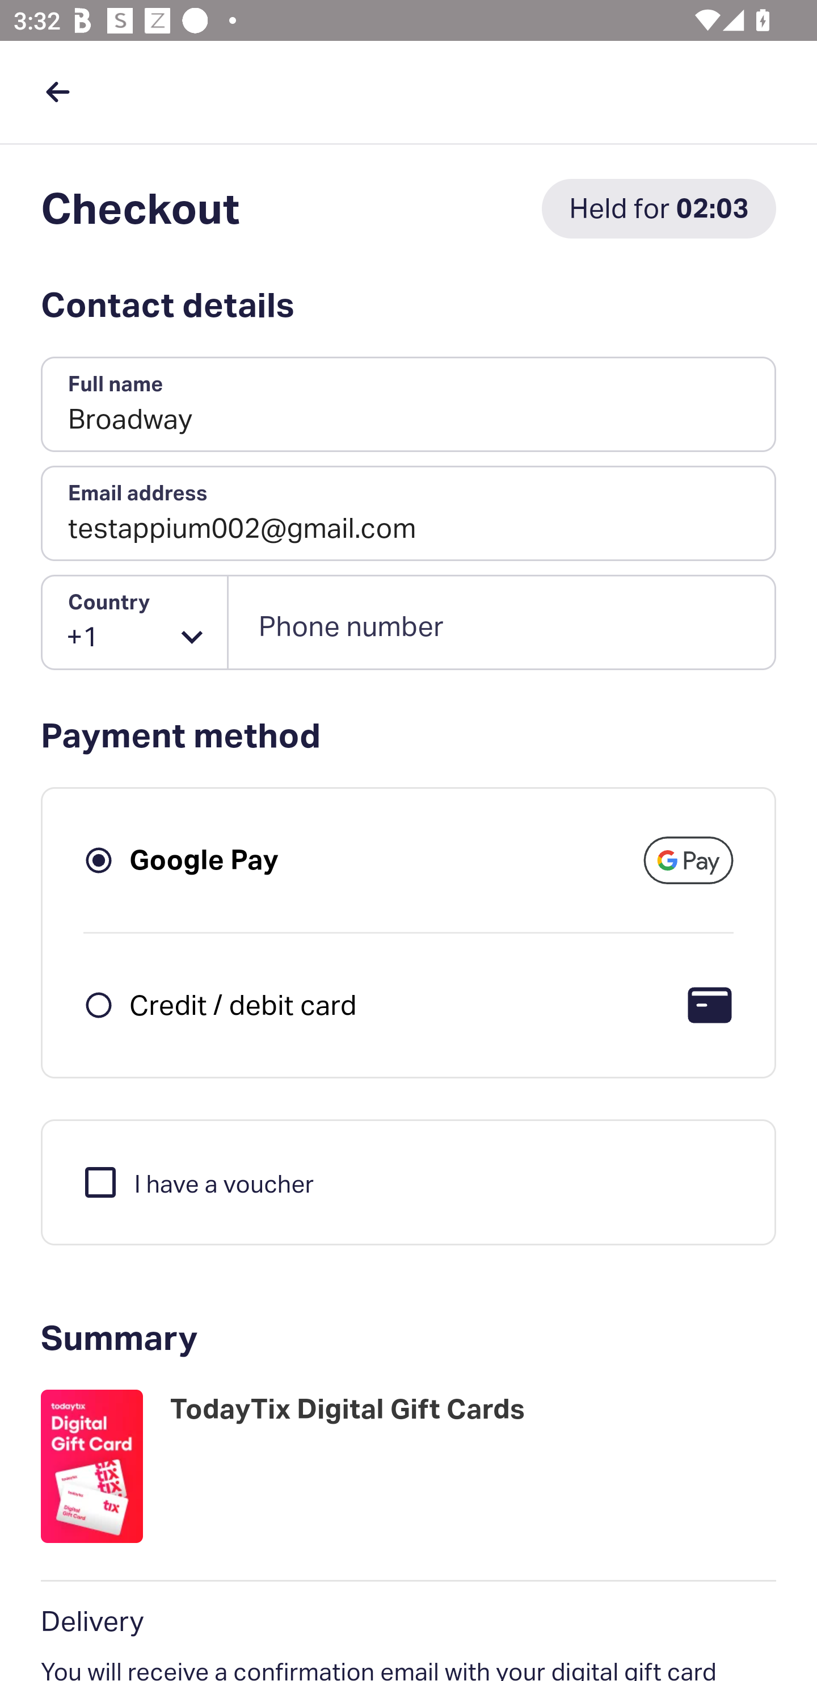  Describe the element at coordinates (135, 622) in the screenshot. I see `  +1` at that location.